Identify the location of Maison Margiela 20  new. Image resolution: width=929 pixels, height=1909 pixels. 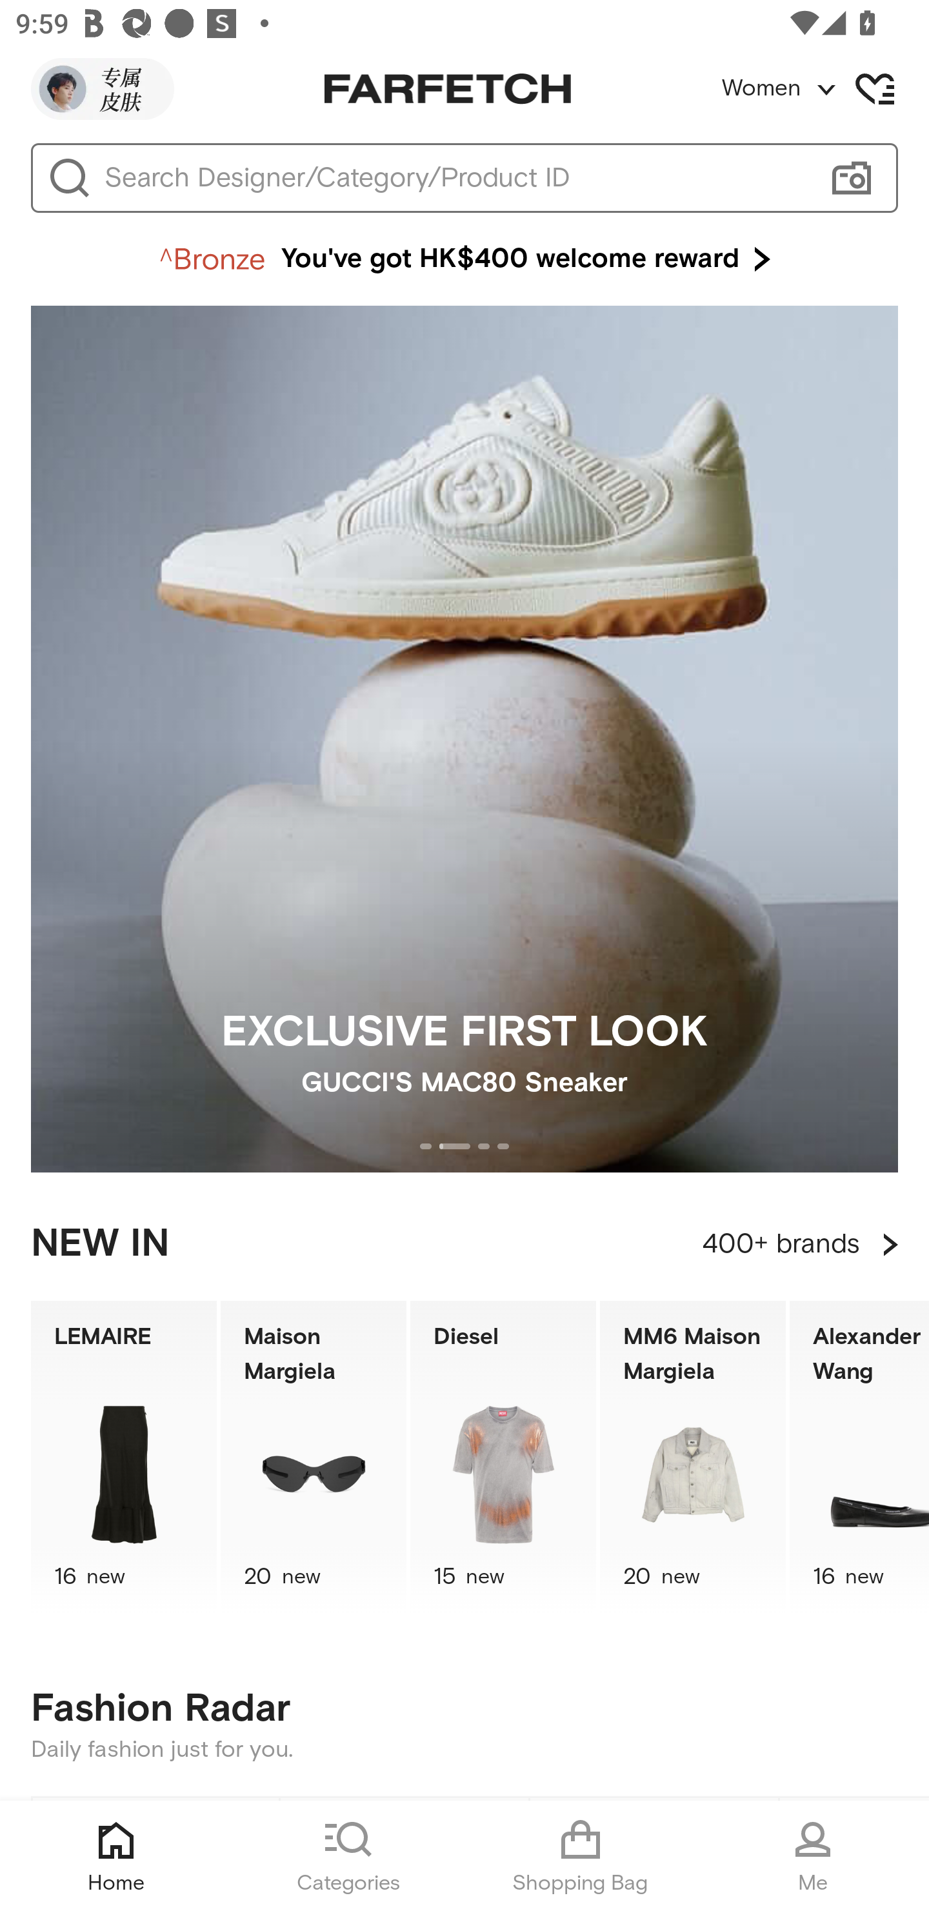
(314, 1458).